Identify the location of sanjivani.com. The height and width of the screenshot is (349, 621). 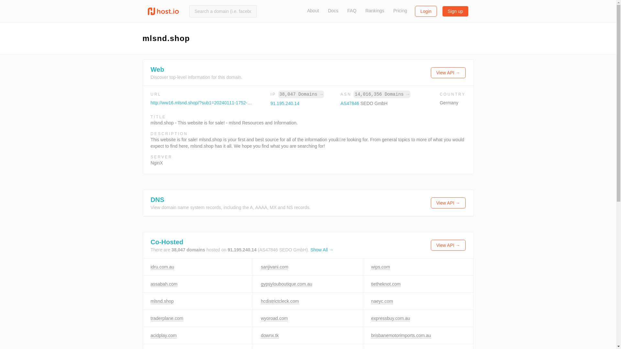
(274, 267).